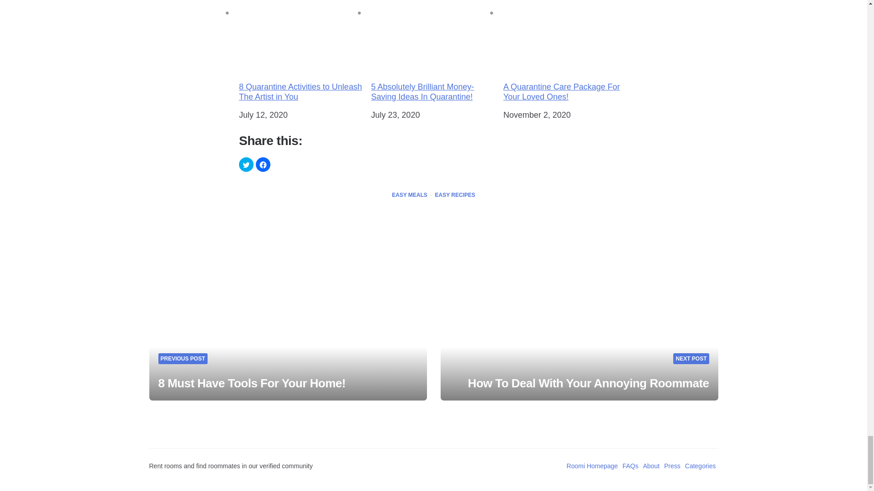  I want to click on How To Deal With Your Annoying Roommate, so click(588, 383).